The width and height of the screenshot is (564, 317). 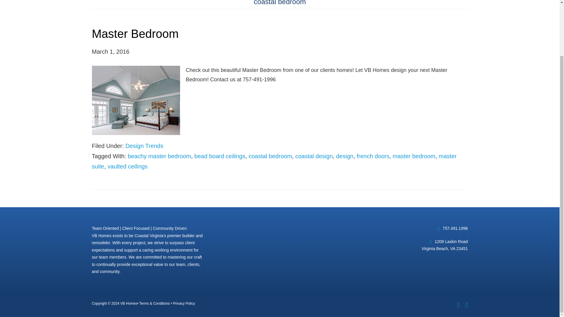 I want to click on 757.491.1996, so click(x=455, y=228).